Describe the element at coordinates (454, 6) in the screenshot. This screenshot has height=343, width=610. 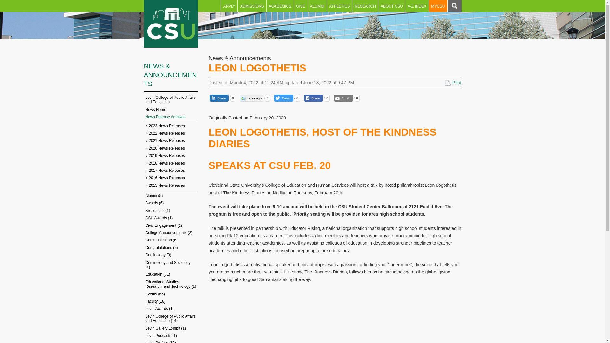
I see `Search this site` at that location.